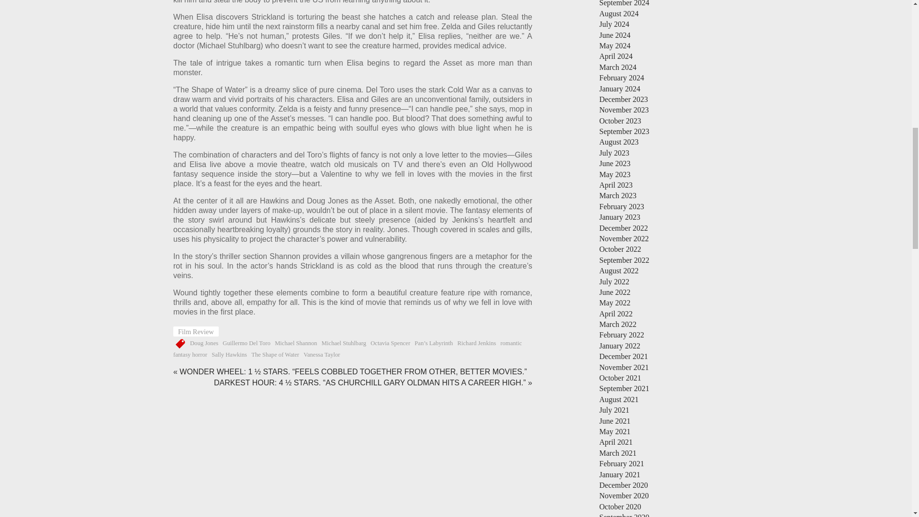 This screenshot has width=919, height=517. Describe the element at coordinates (246, 343) in the screenshot. I see `Guillermo Del Toro` at that location.